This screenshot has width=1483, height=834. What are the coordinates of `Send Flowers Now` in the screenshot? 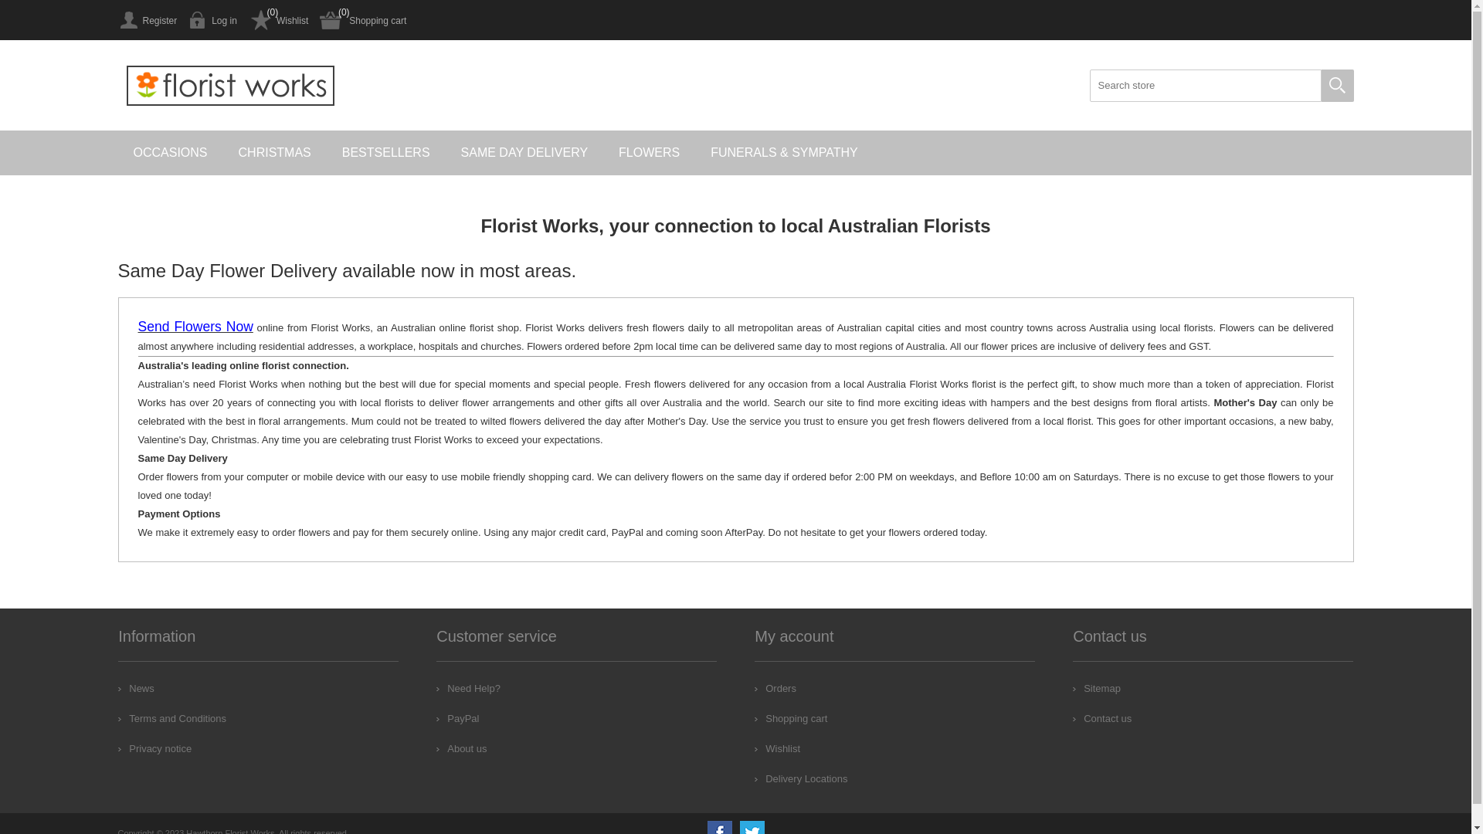 It's located at (195, 327).